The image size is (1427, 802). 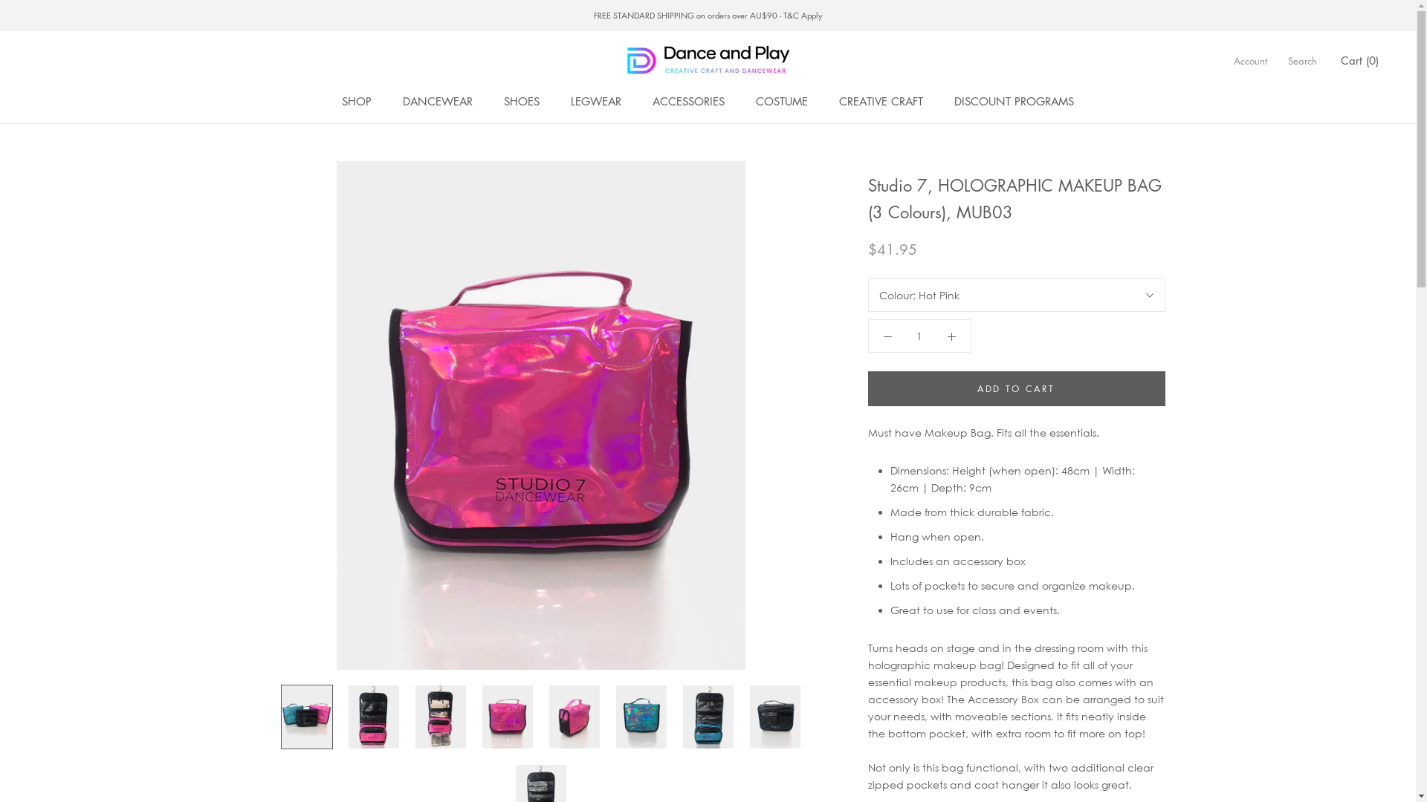 I want to click on ADD TO CART, so click(x=1017, y=389).